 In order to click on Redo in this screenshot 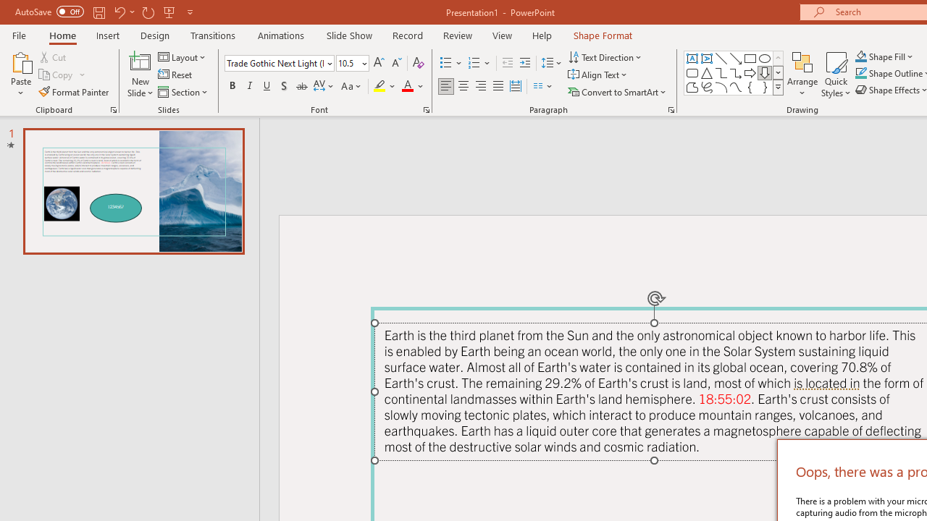, I will do `click(148, 12)`.